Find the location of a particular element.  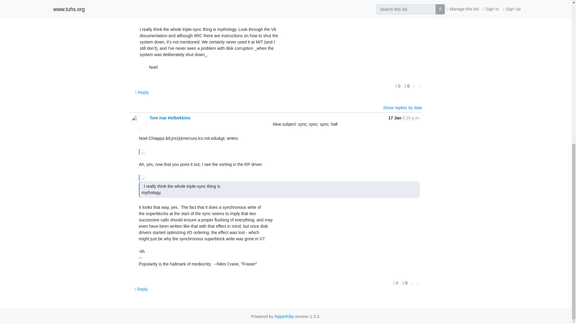

You must be logged-in to vote. is located at coordinates (398, 86).